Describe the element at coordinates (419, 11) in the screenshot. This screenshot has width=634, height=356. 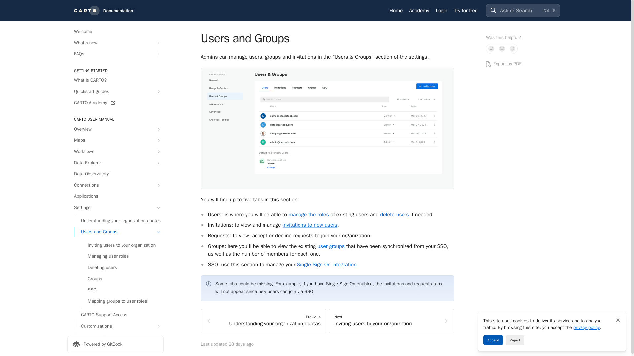
I see `Academy` at that location.